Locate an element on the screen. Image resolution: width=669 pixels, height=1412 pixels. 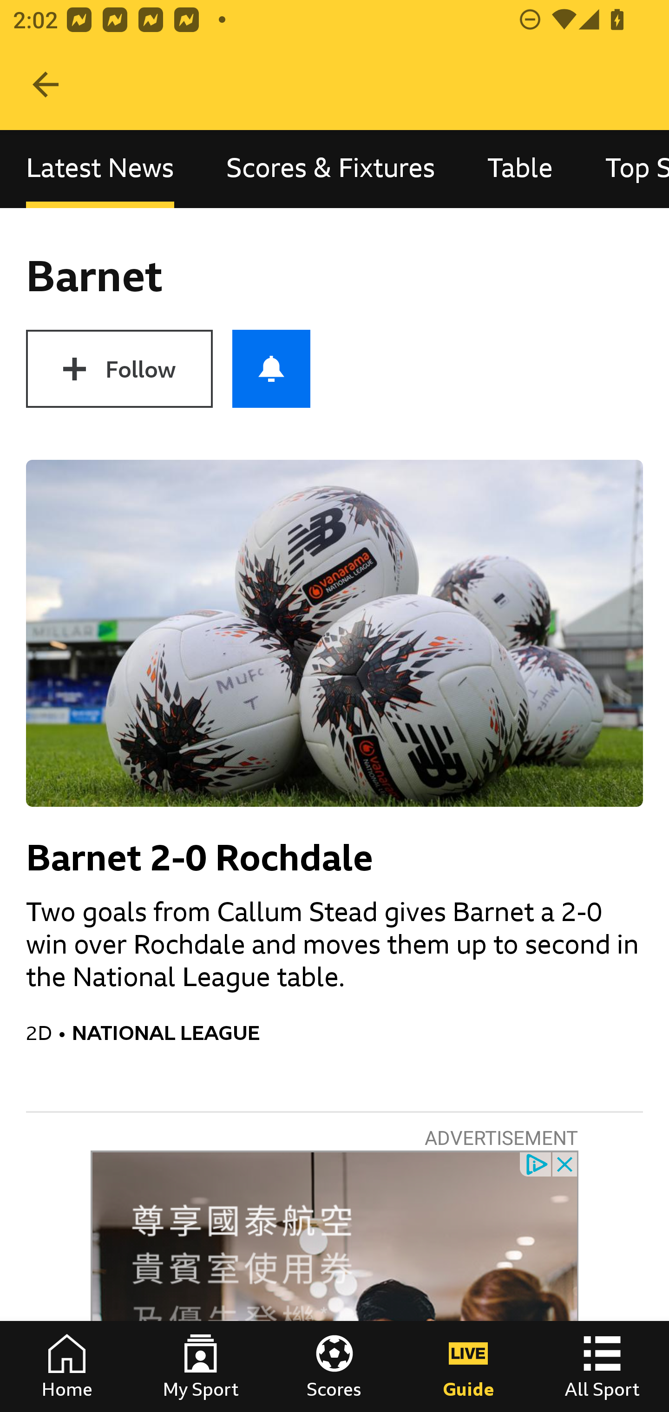
Home is located at coordinates (67, 1366).